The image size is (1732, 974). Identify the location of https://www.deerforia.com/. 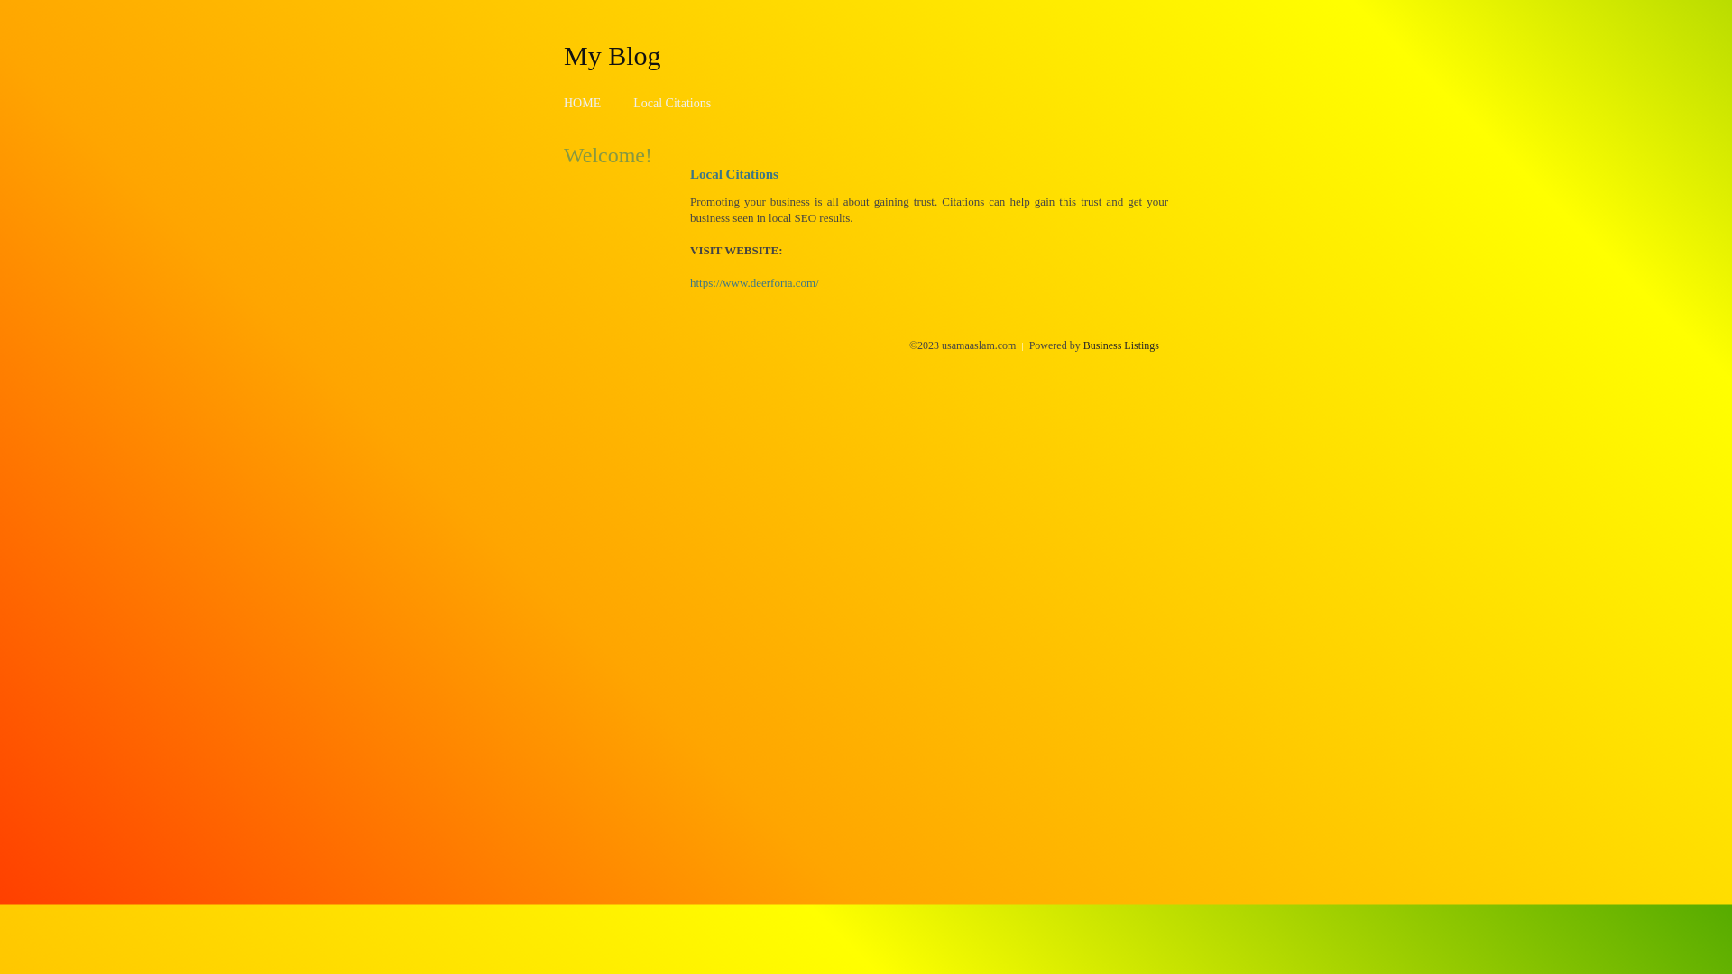
(754, 283).